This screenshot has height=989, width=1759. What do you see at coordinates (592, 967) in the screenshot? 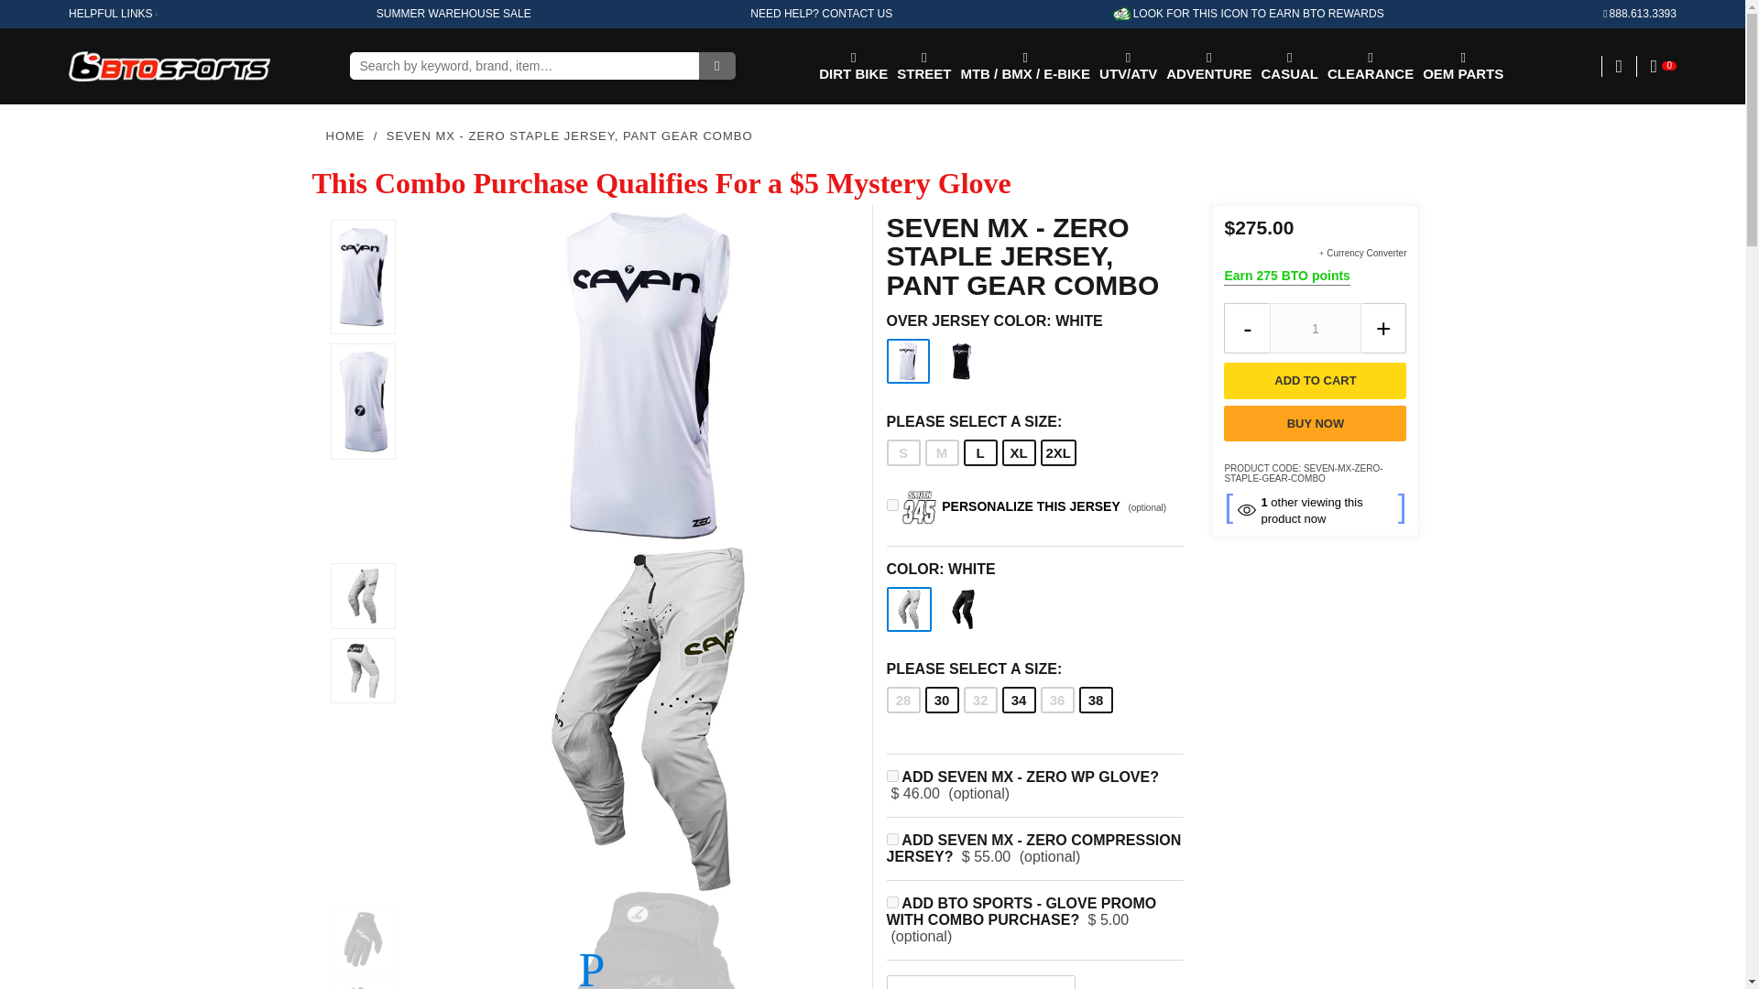
I see `Add Seven MX - Zero WP Glove` at bounding box center [592, 967].